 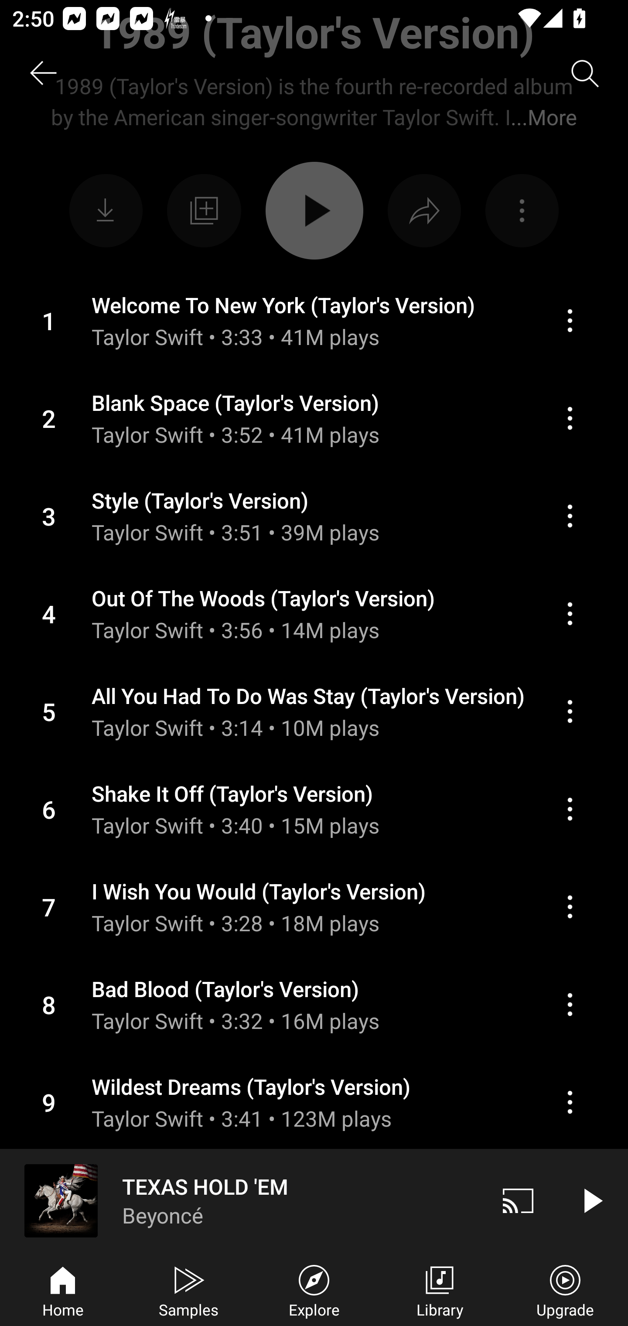 What do you see at coordinates (314, 614) in the screenshot?
I see `Action menu` at bounding box center [314, 614].